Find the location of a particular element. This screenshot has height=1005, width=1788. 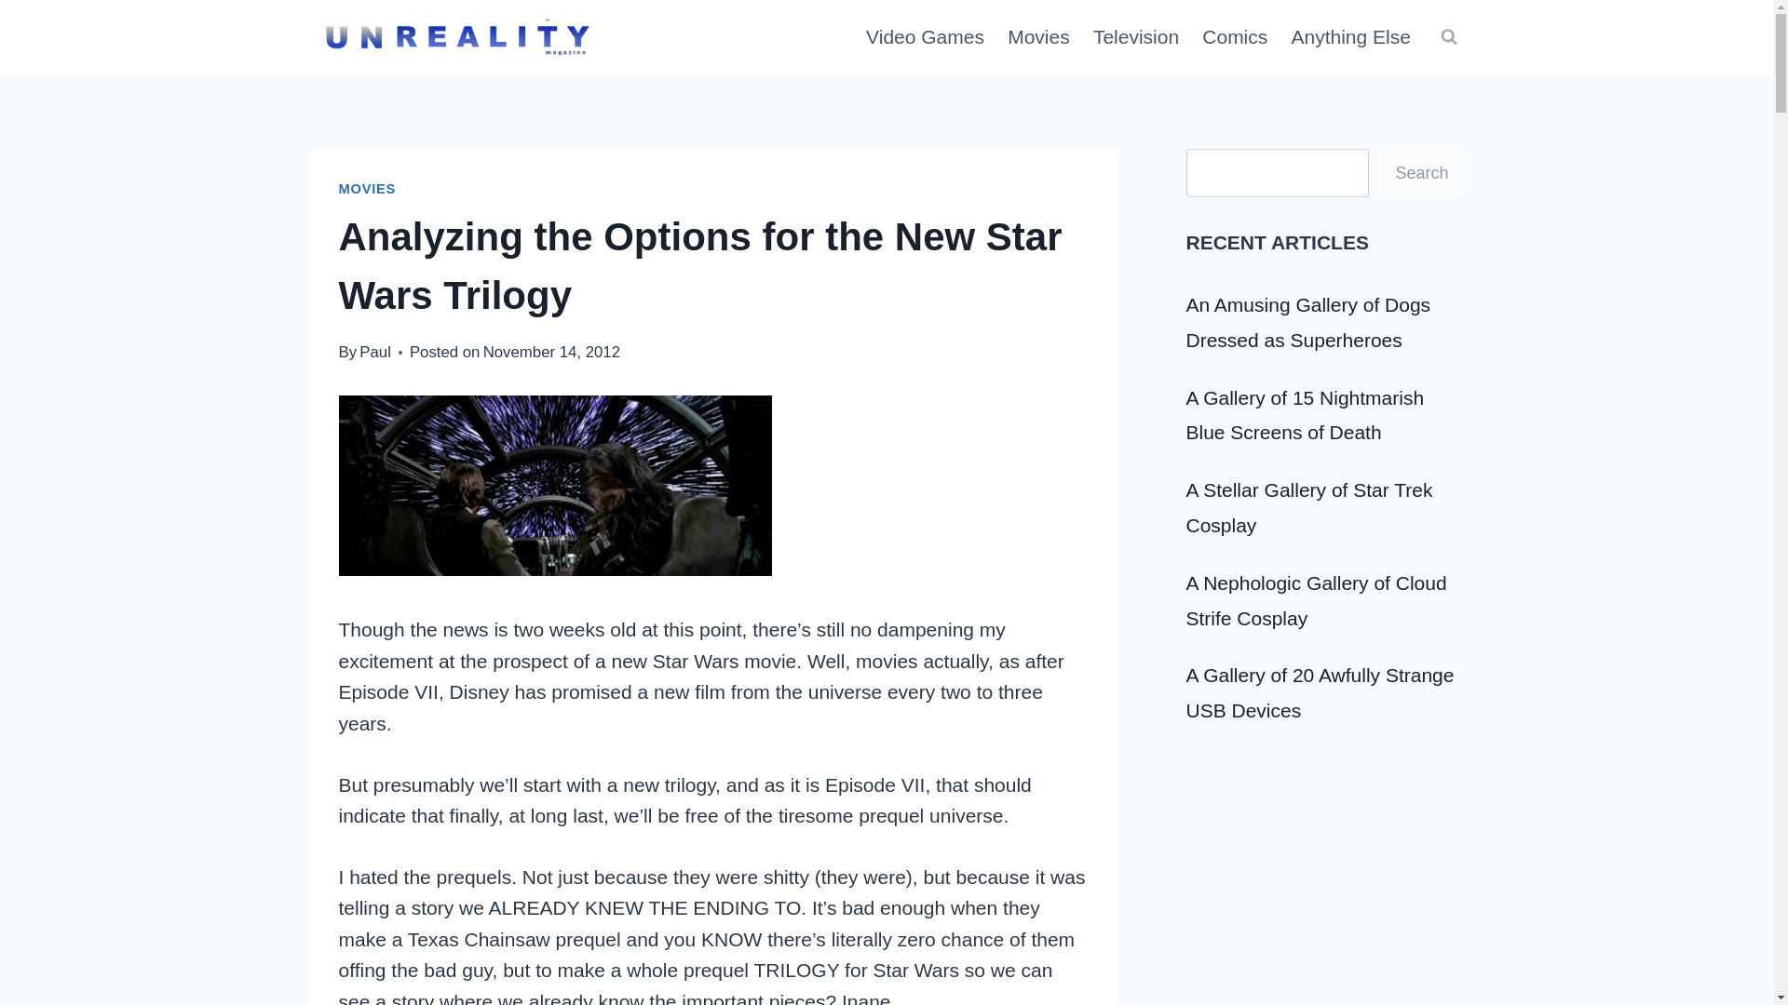

star wars options1 is located at coordinates (555, 486).